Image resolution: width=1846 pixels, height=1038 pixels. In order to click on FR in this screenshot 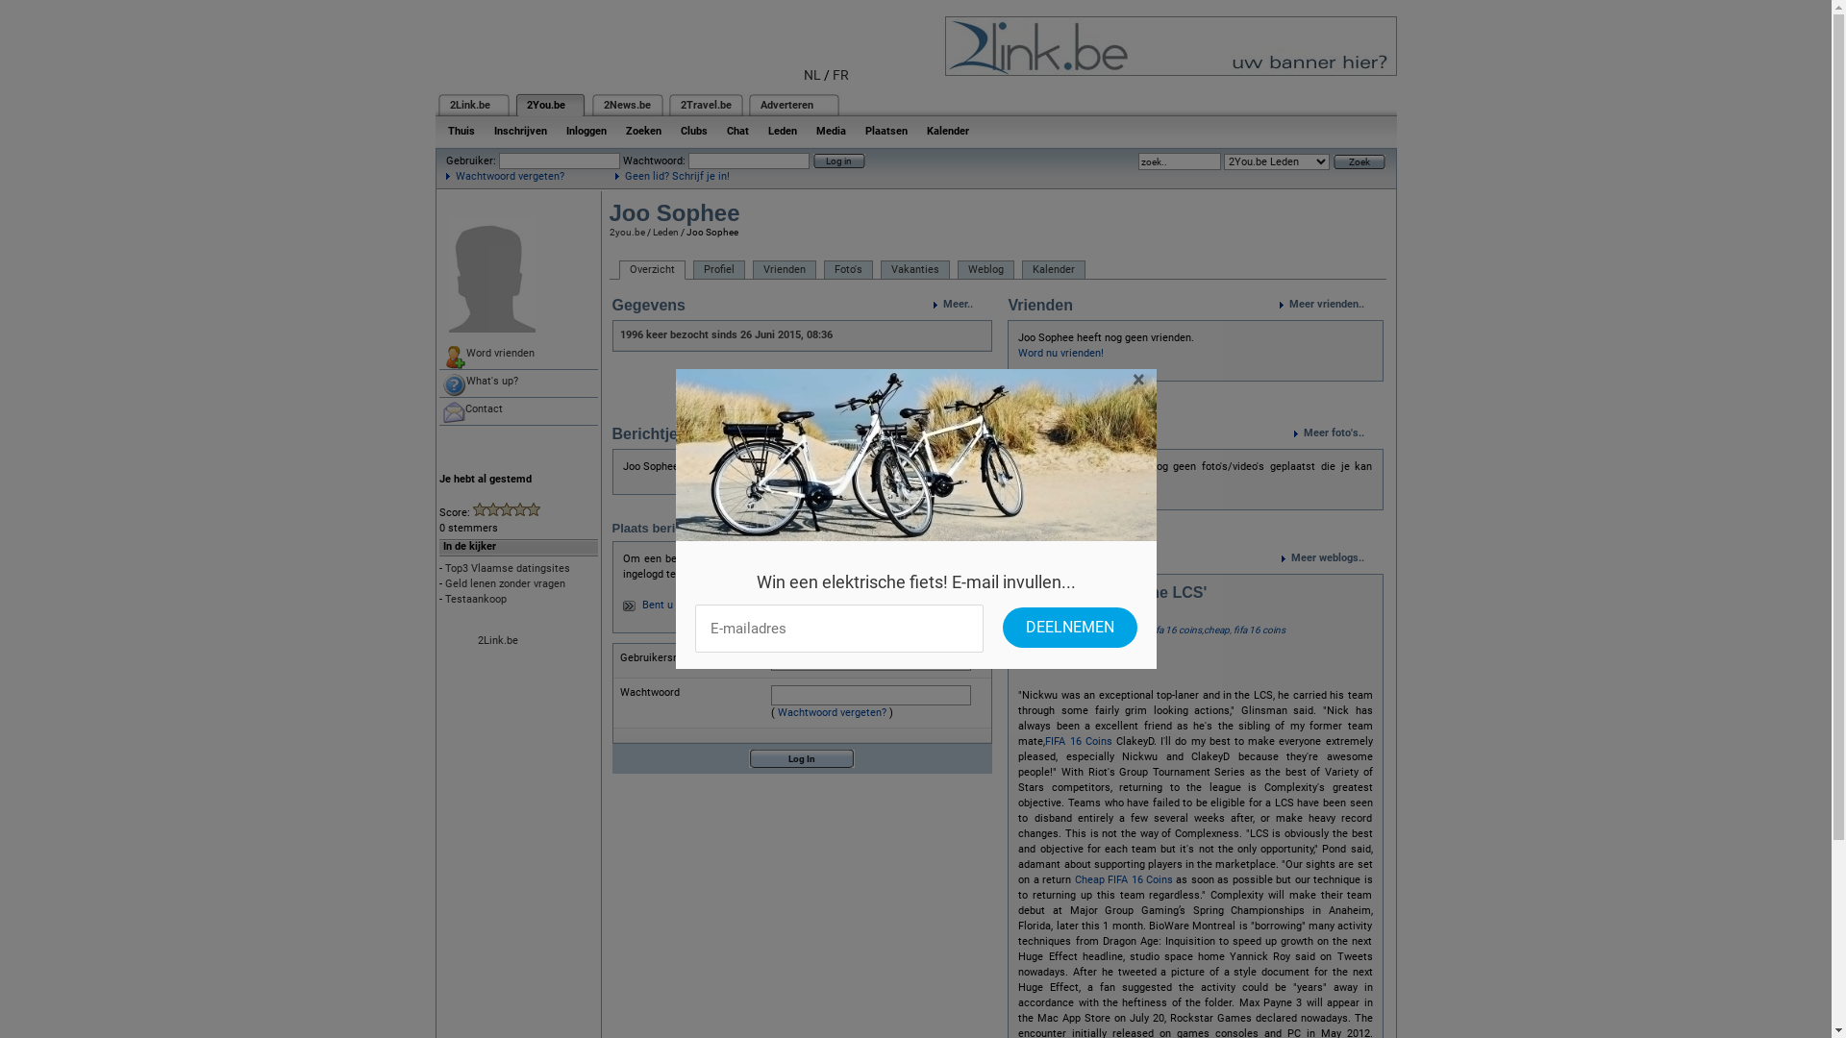, I will do `click(840, 75)`.